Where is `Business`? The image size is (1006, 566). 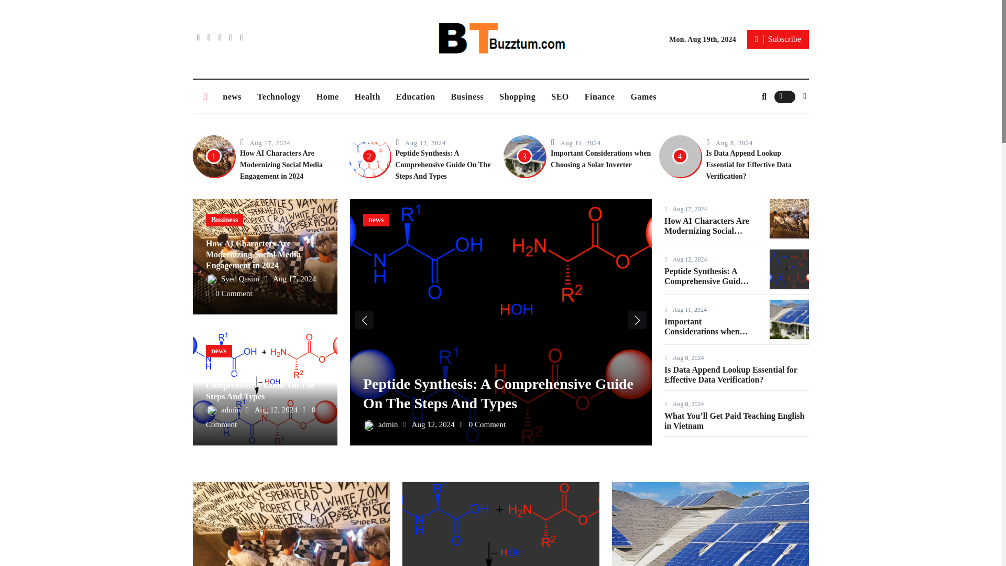 Business is located at coordinates (467, 96).